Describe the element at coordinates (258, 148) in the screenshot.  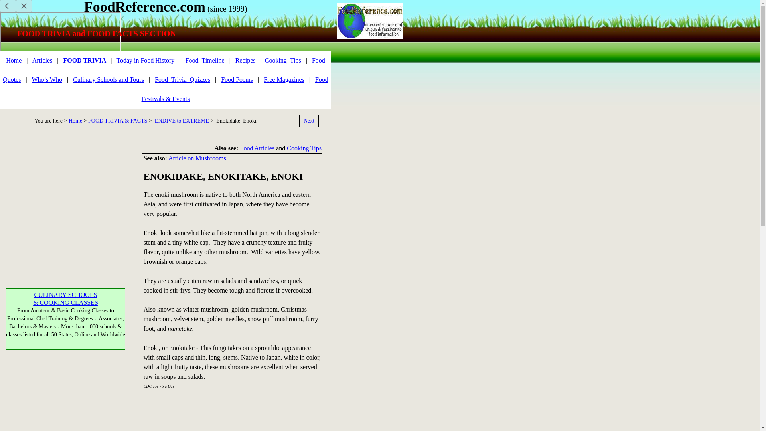
I see `Food Articles` at that location.